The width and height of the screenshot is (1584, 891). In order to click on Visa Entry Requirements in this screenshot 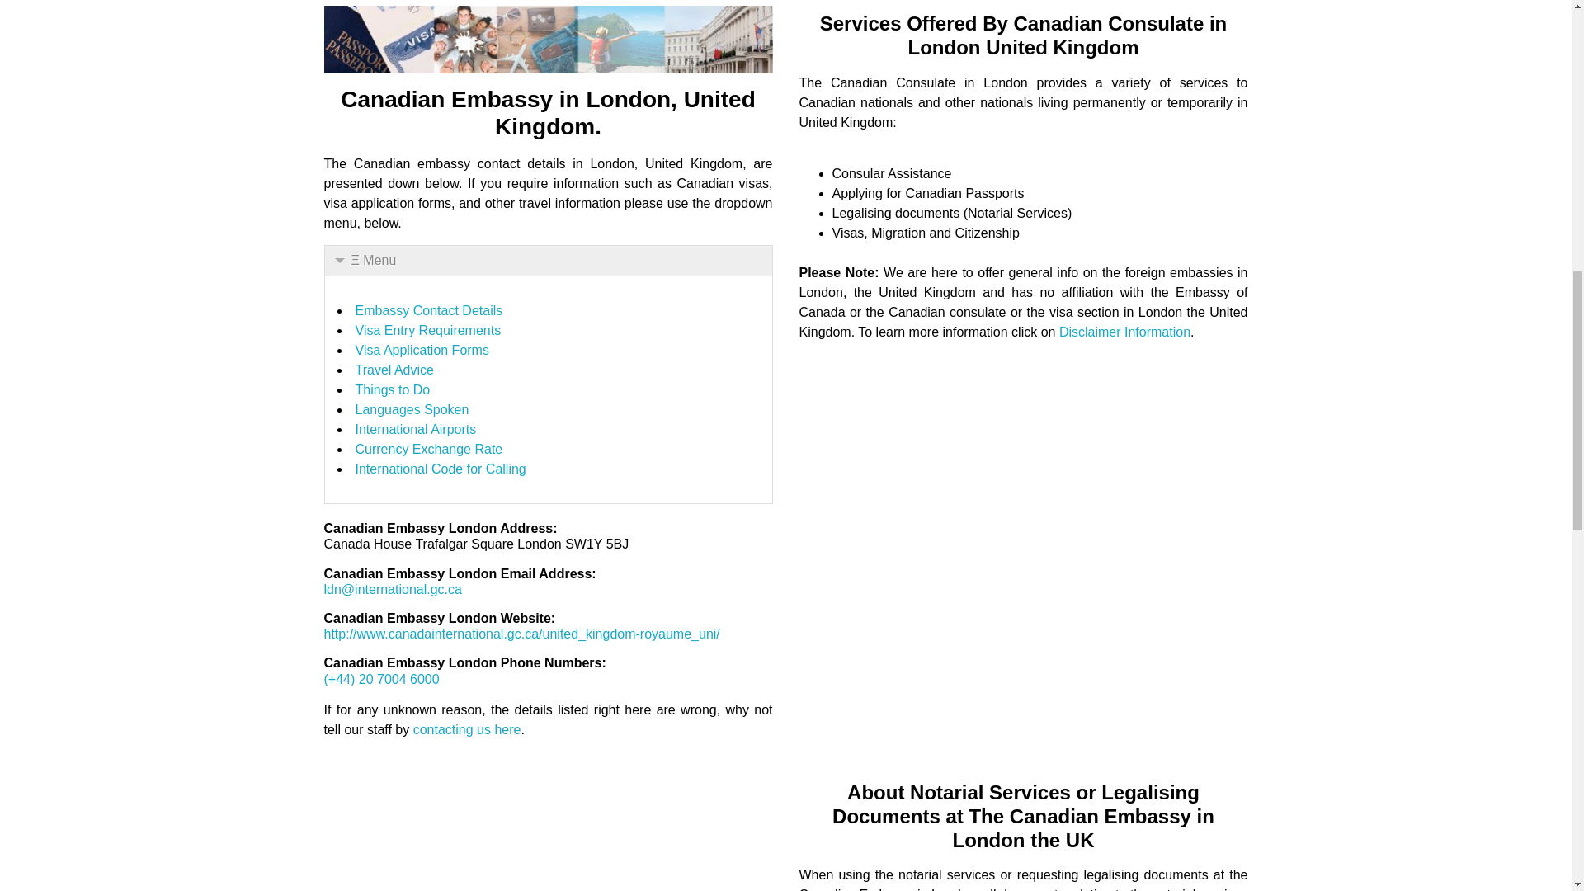, I will do `click(427, 330)`.